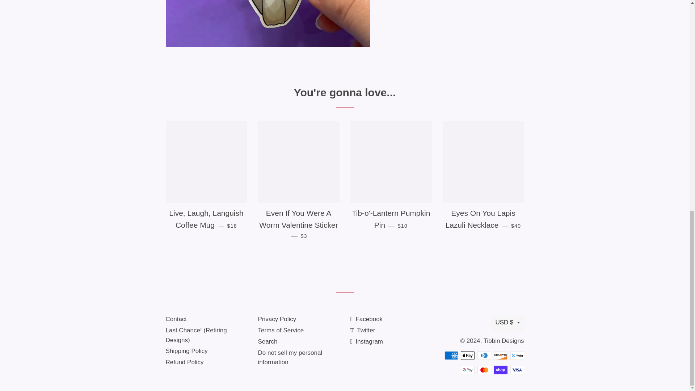 This screenshot has height=391, width=695. I want to click on Meta Pay, so click(517, 355).